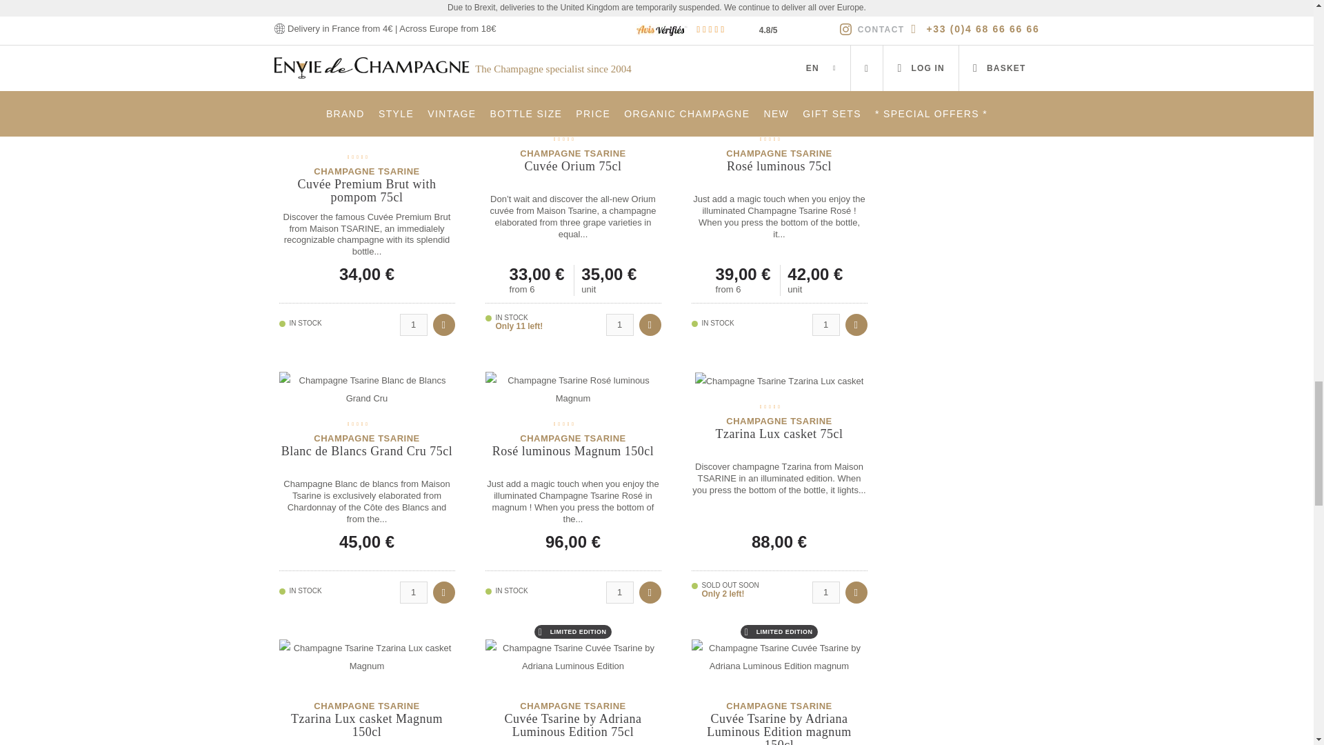 Image resolution: width=1324 pixels, height=745 pixels. What do you see at coordinates (414, 58) in the screenshot?
I see `1` at bounding box center [414, 58].